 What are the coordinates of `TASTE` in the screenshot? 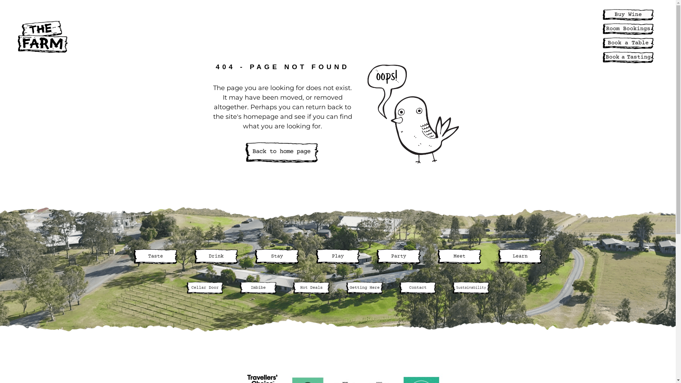 It's located at (137, 36).